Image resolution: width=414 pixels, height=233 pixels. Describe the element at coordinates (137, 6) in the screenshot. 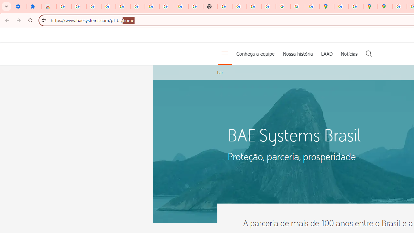

I see `Sign in - Google Accounts` at that location.